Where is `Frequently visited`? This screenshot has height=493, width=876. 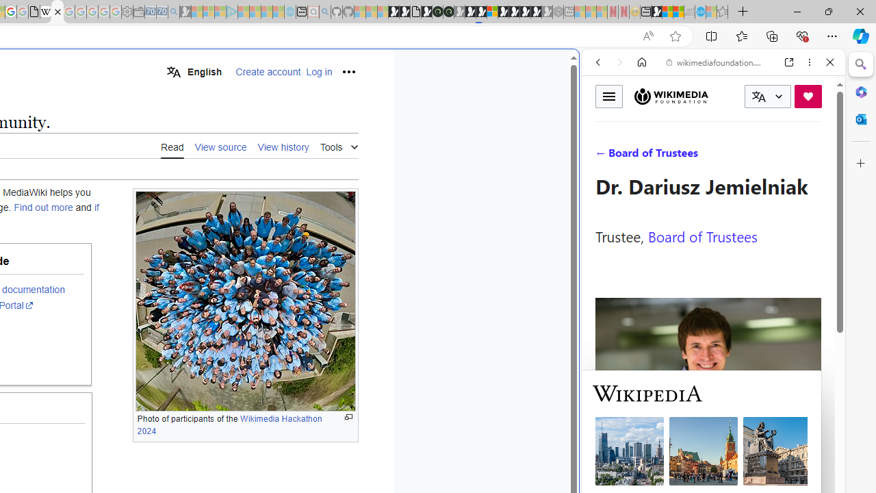
Frequently visited is located at coordinates (286, 182).